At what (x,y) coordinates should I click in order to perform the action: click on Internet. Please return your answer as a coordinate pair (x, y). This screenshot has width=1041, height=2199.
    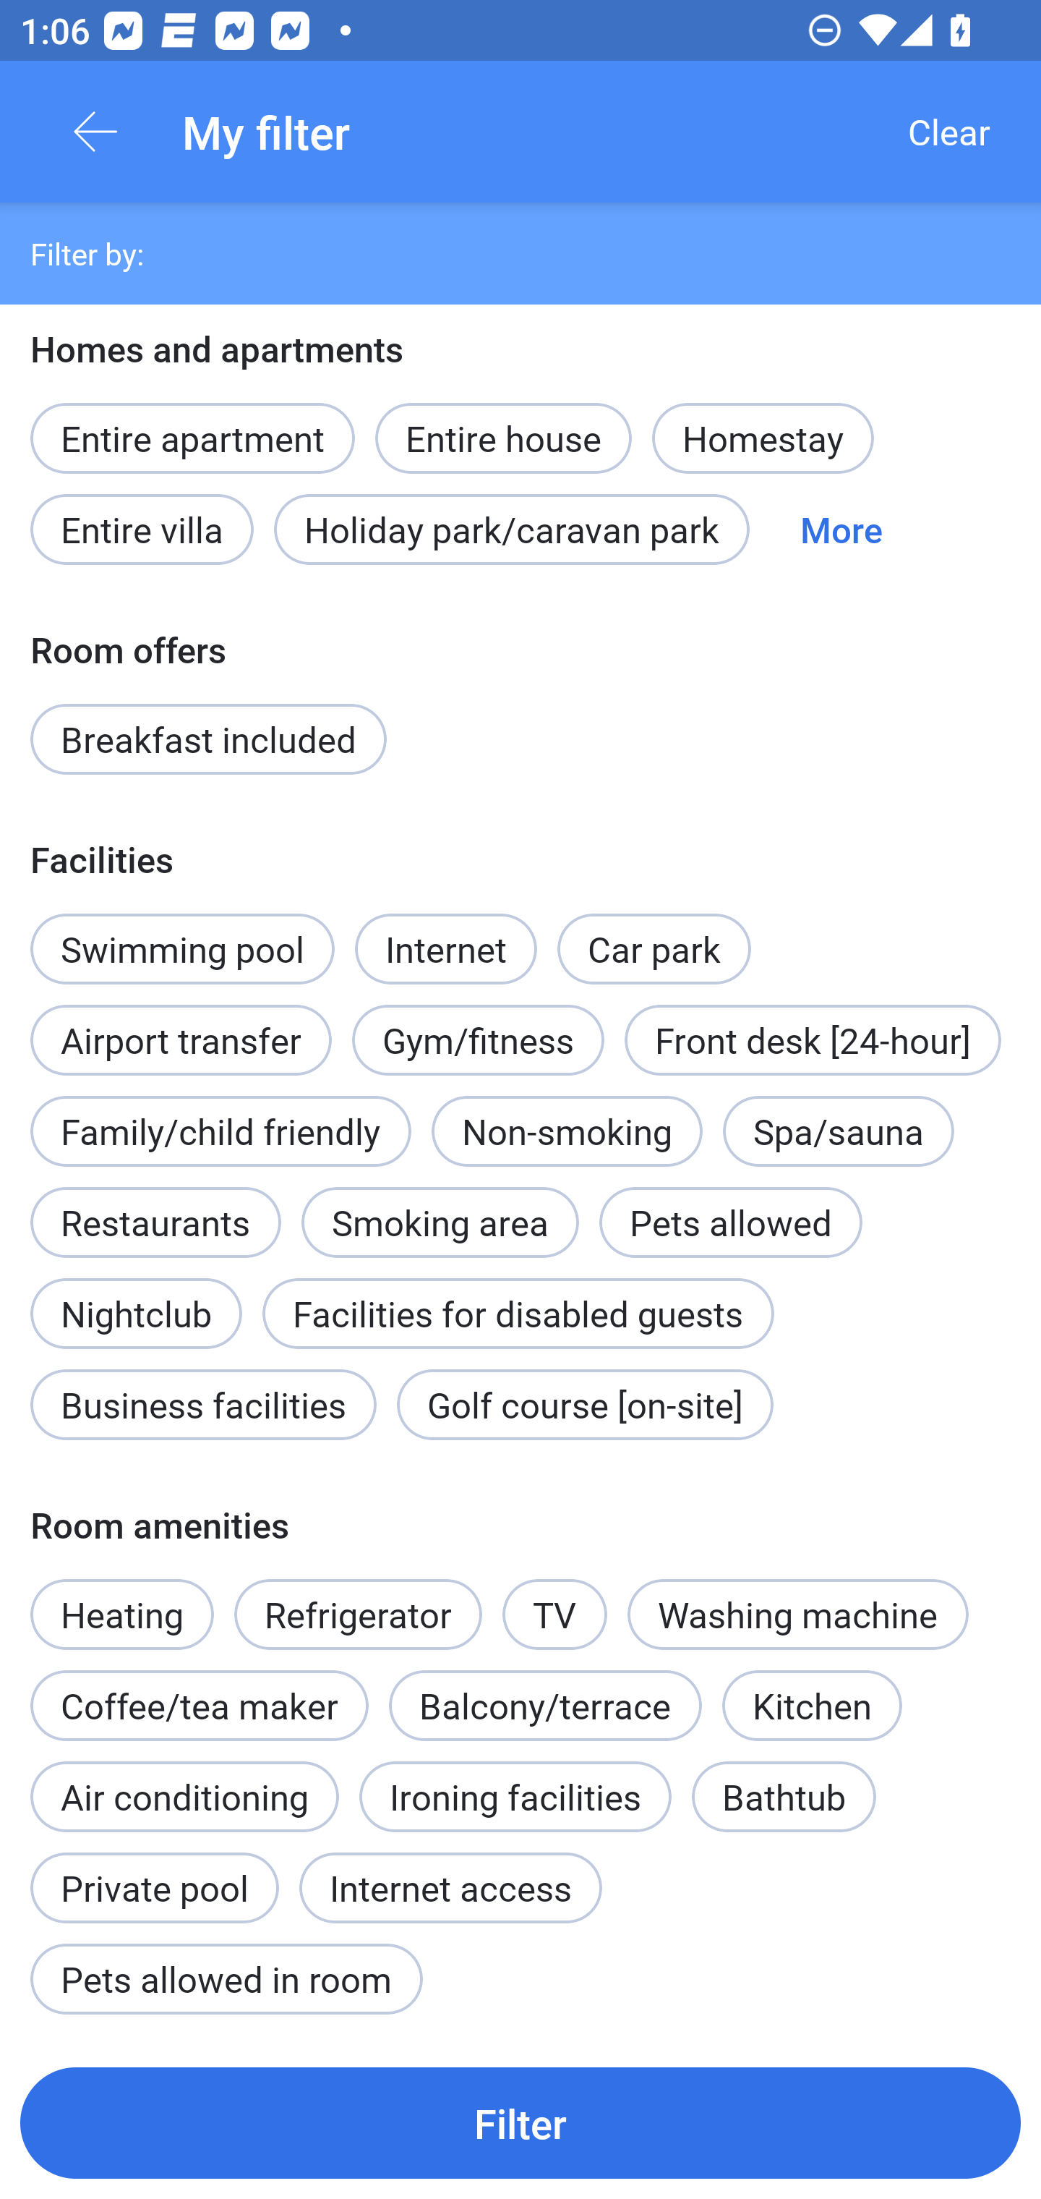
    Looking at the image, I should click on (446, 933).